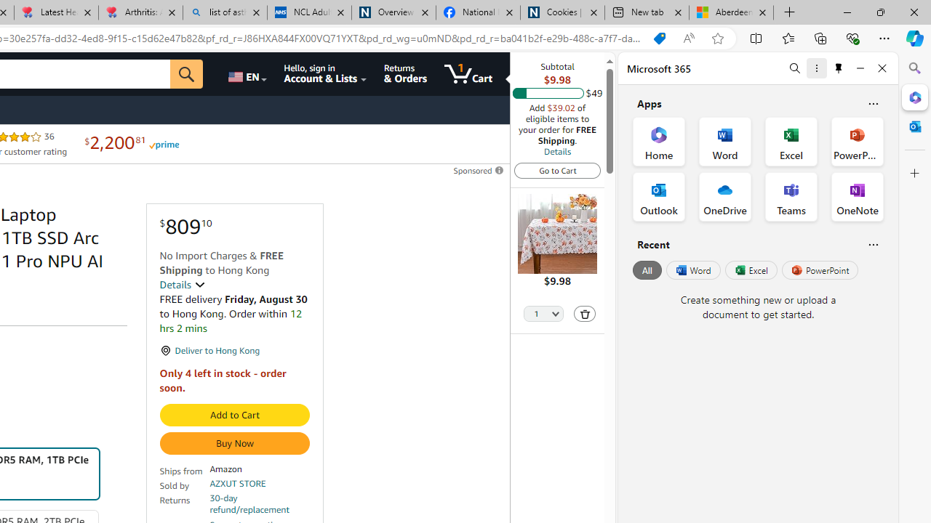 Image resolution: width=931 pixels, height=523 pixels. Describe the element at coordinates (543, 315) in the screenshot. I see `Quantity Selector` at that location.